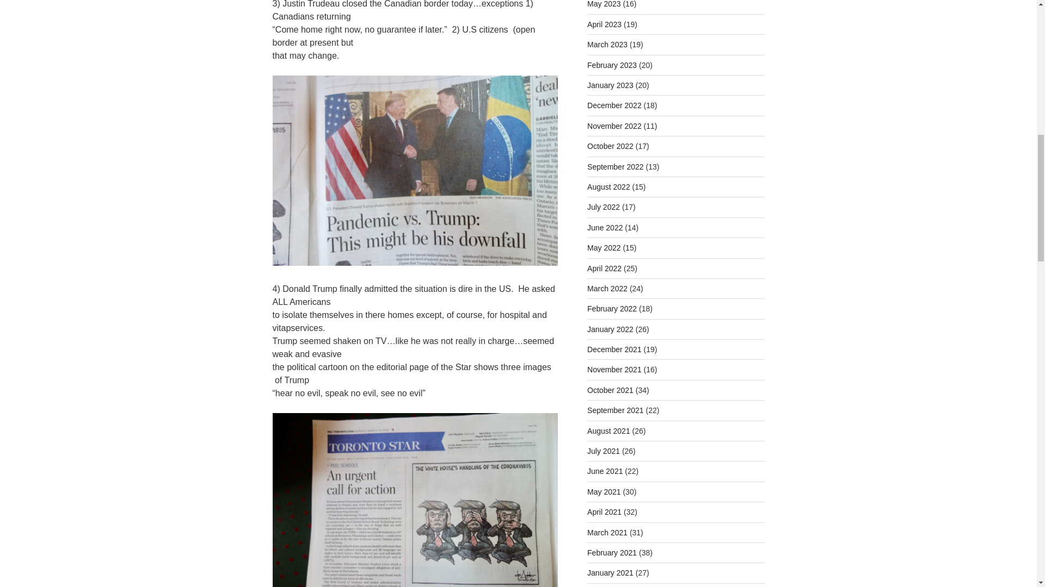  Describe the element at coordinates (603, 207) in the screenshot. I see `July 2022` at that location.